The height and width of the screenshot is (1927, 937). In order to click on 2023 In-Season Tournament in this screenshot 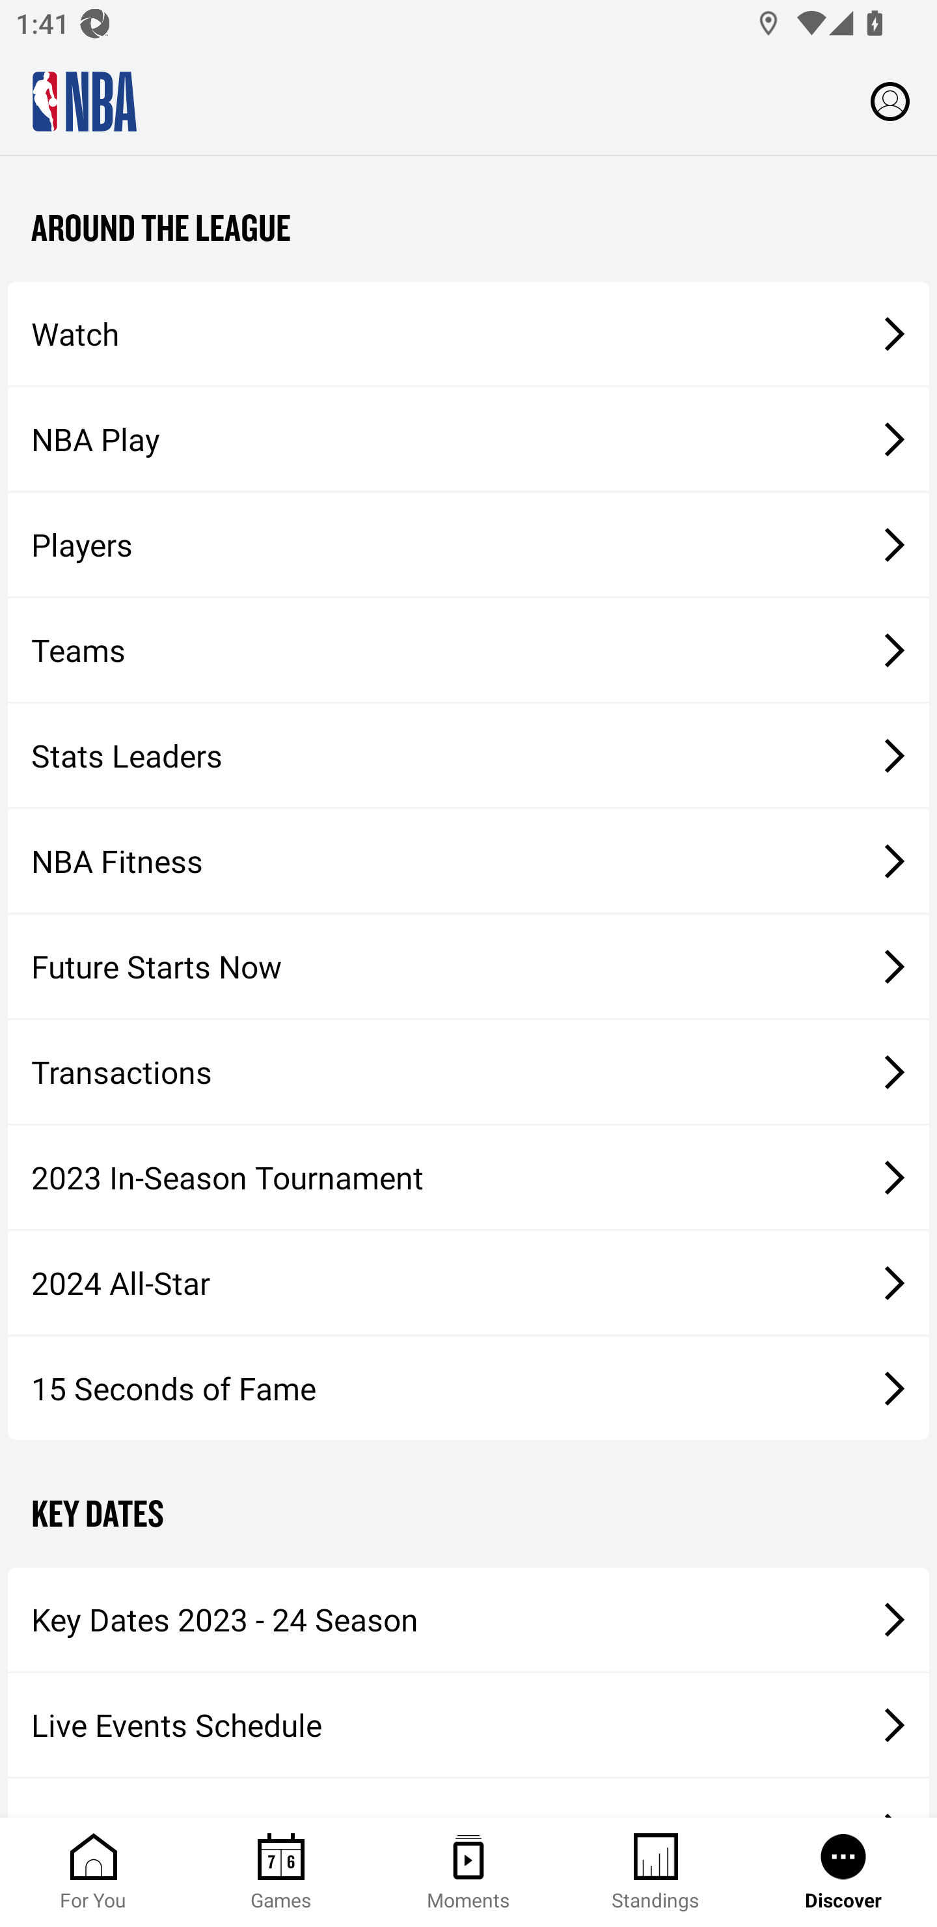, I will do `click(468, 1177)`.